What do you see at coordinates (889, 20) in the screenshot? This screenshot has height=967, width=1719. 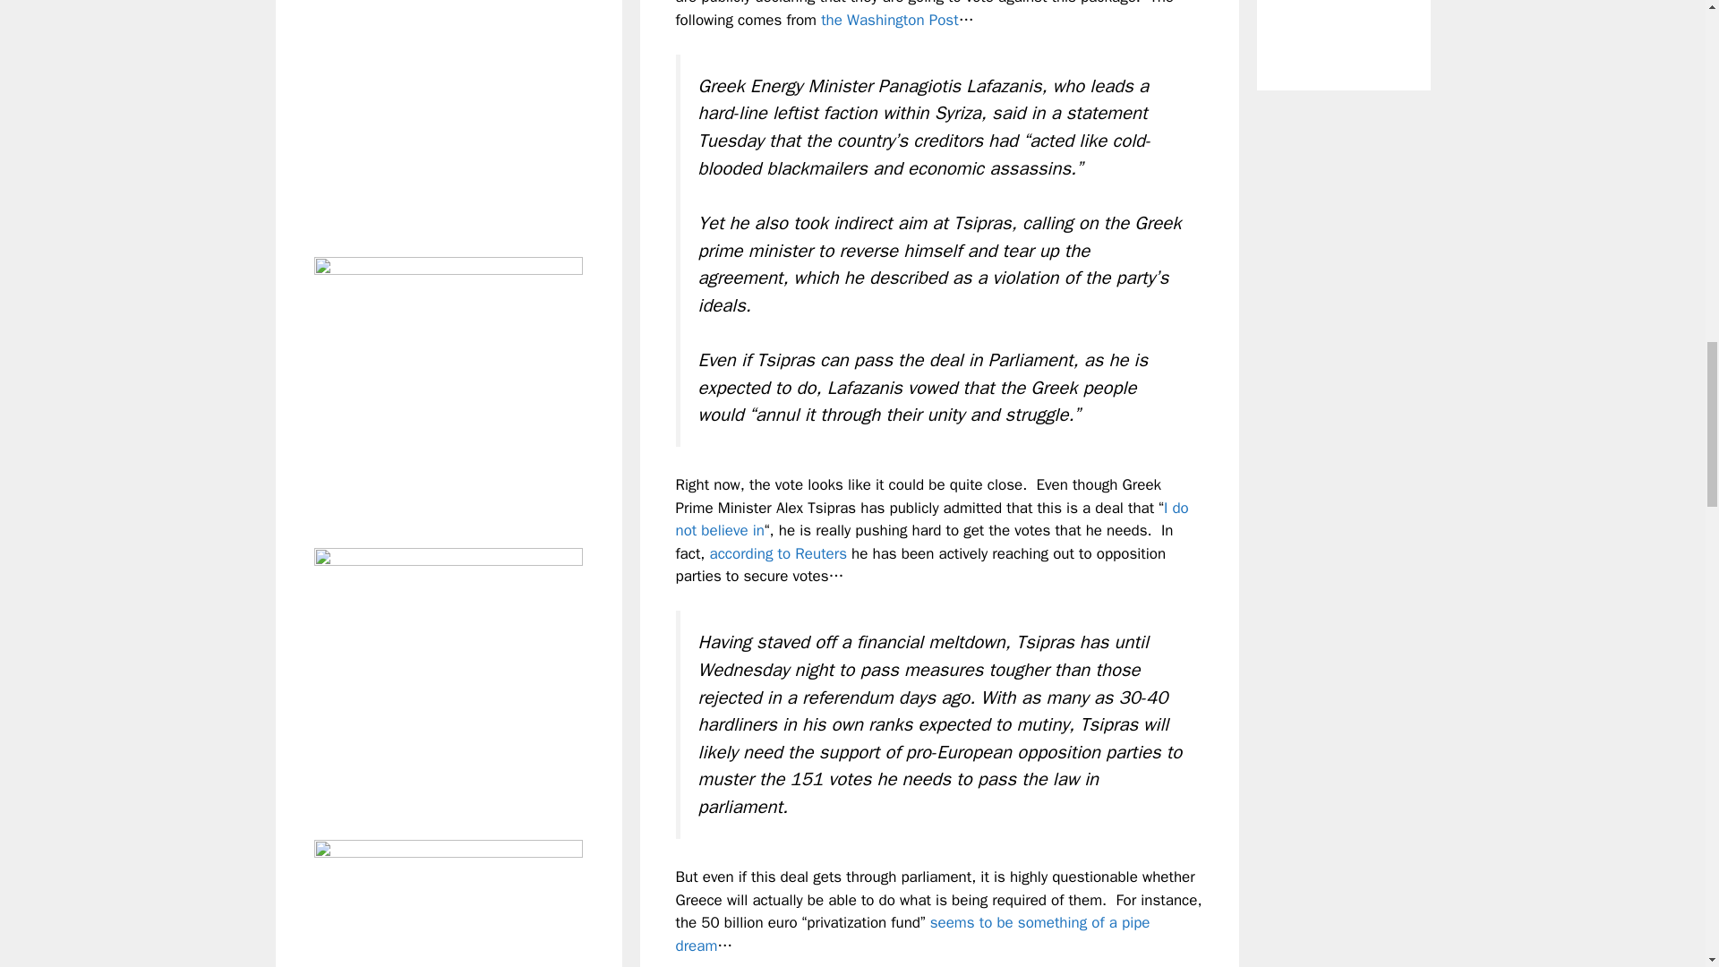 I see `the Washington Post` at bounding box center [889, 20].